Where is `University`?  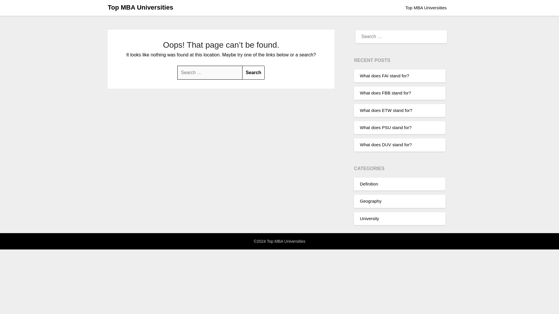 University is located at coordinates (369, 218).